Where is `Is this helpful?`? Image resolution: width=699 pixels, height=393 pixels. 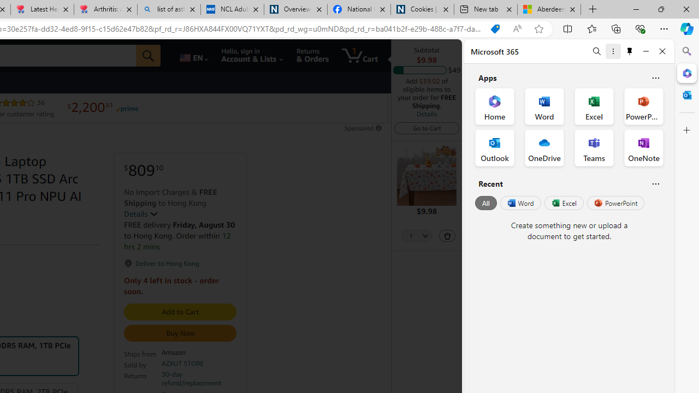
Is this helpful? is located at coordinates (655, 183).